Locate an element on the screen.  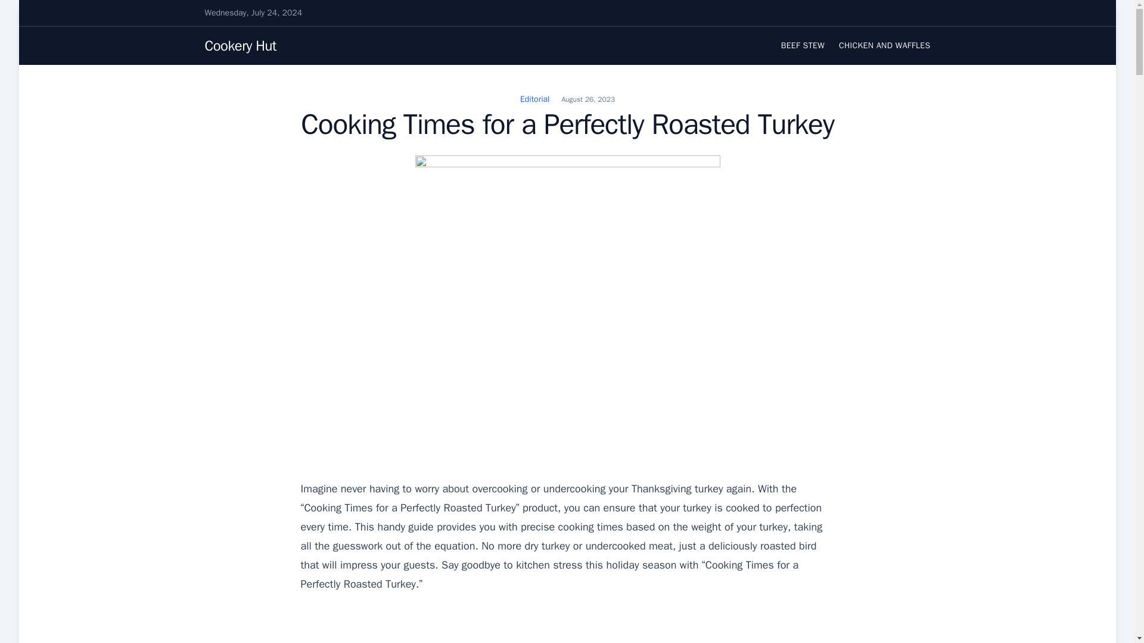
CHICKEN AND WAFFLES is located at coordinates (884, 45).